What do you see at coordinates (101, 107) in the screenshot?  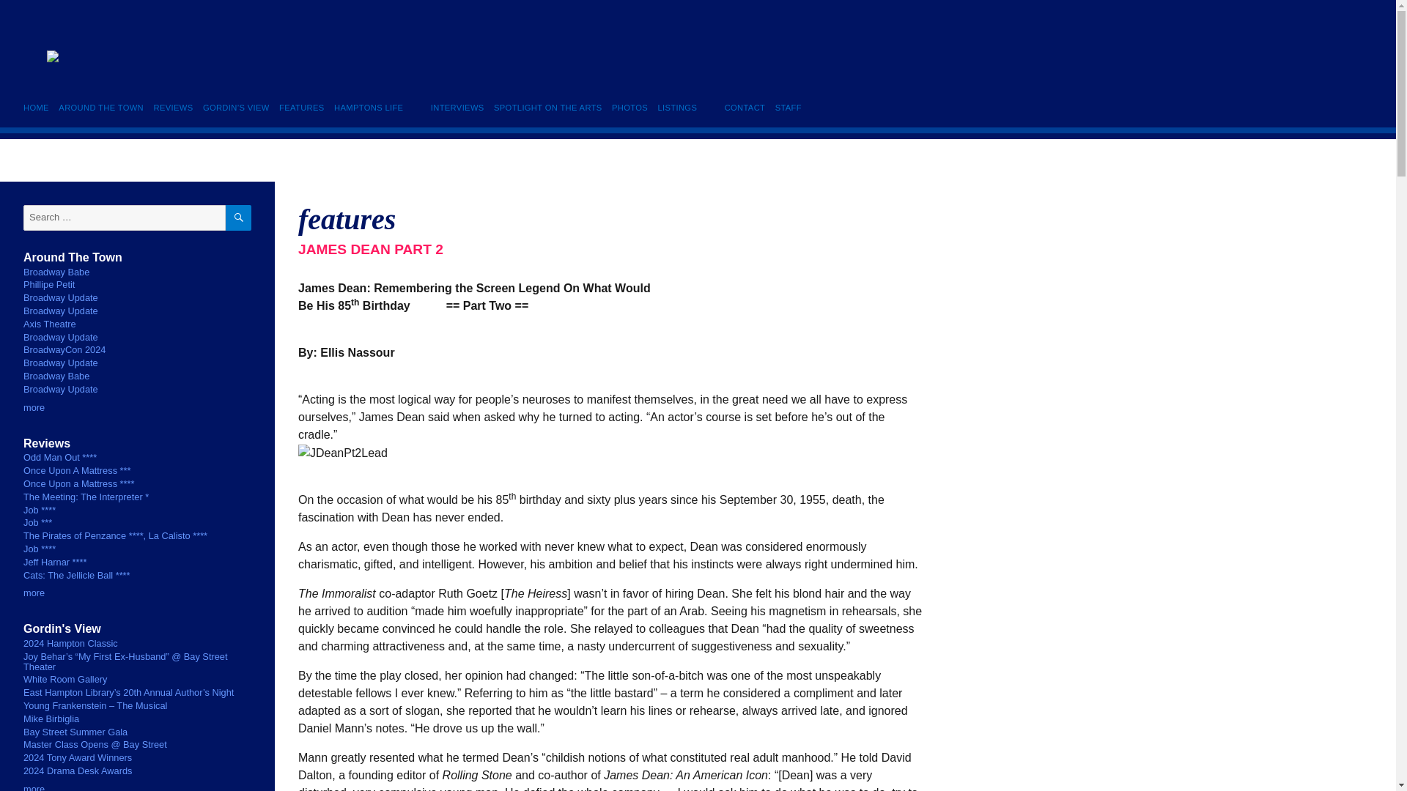 I see `AROUND THE TOWN` at bounding box center [101, 107].